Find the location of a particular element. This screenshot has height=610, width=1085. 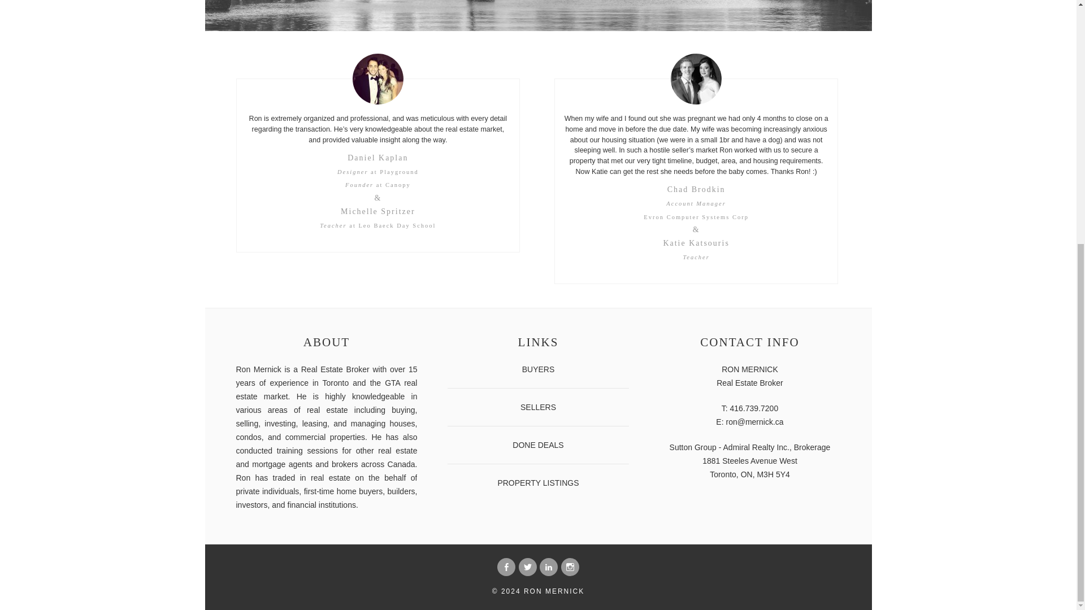

FACEBOOK is located at coordinates (506, 567).